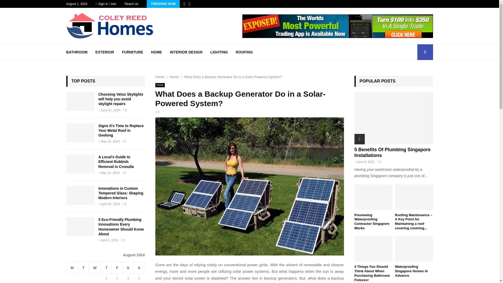  What do you see at coordinates (157, 112) in the screenshot?
I see `0` at bounding box center [157, 112].